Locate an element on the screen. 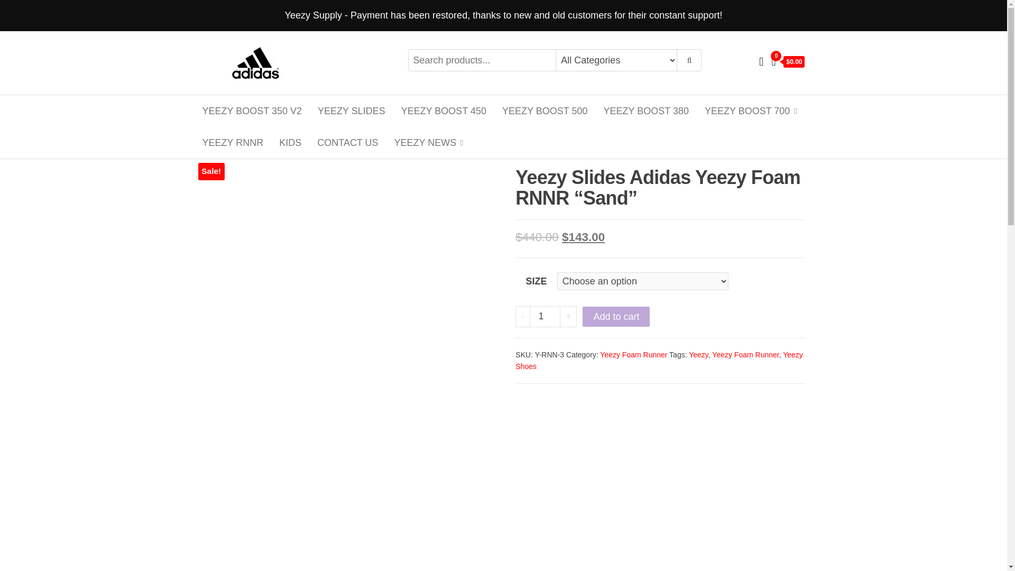 Image resolution: width=1015 pixels, height=571 pixels. Yeezy RNNR is located at coordinates (233, 143).